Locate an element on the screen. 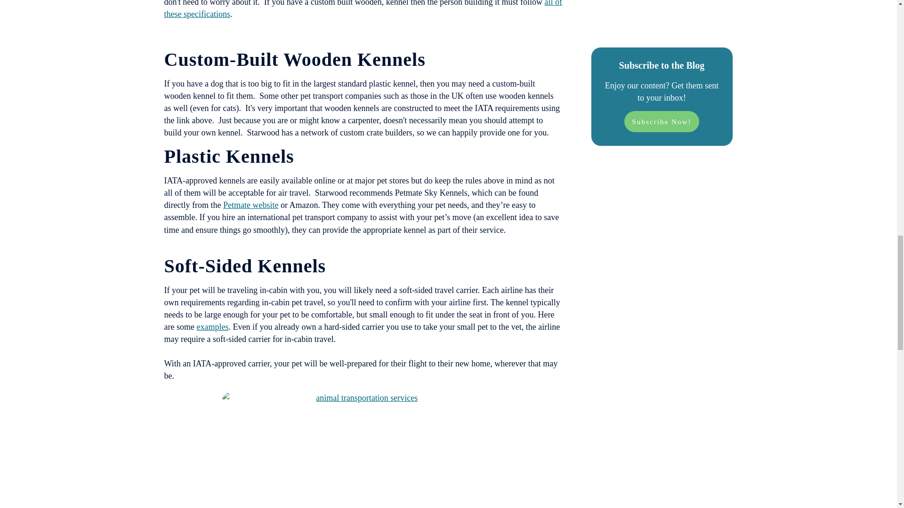 The height and width of the screenshot is (508, 904). examples is located at coordinates (212, 326).